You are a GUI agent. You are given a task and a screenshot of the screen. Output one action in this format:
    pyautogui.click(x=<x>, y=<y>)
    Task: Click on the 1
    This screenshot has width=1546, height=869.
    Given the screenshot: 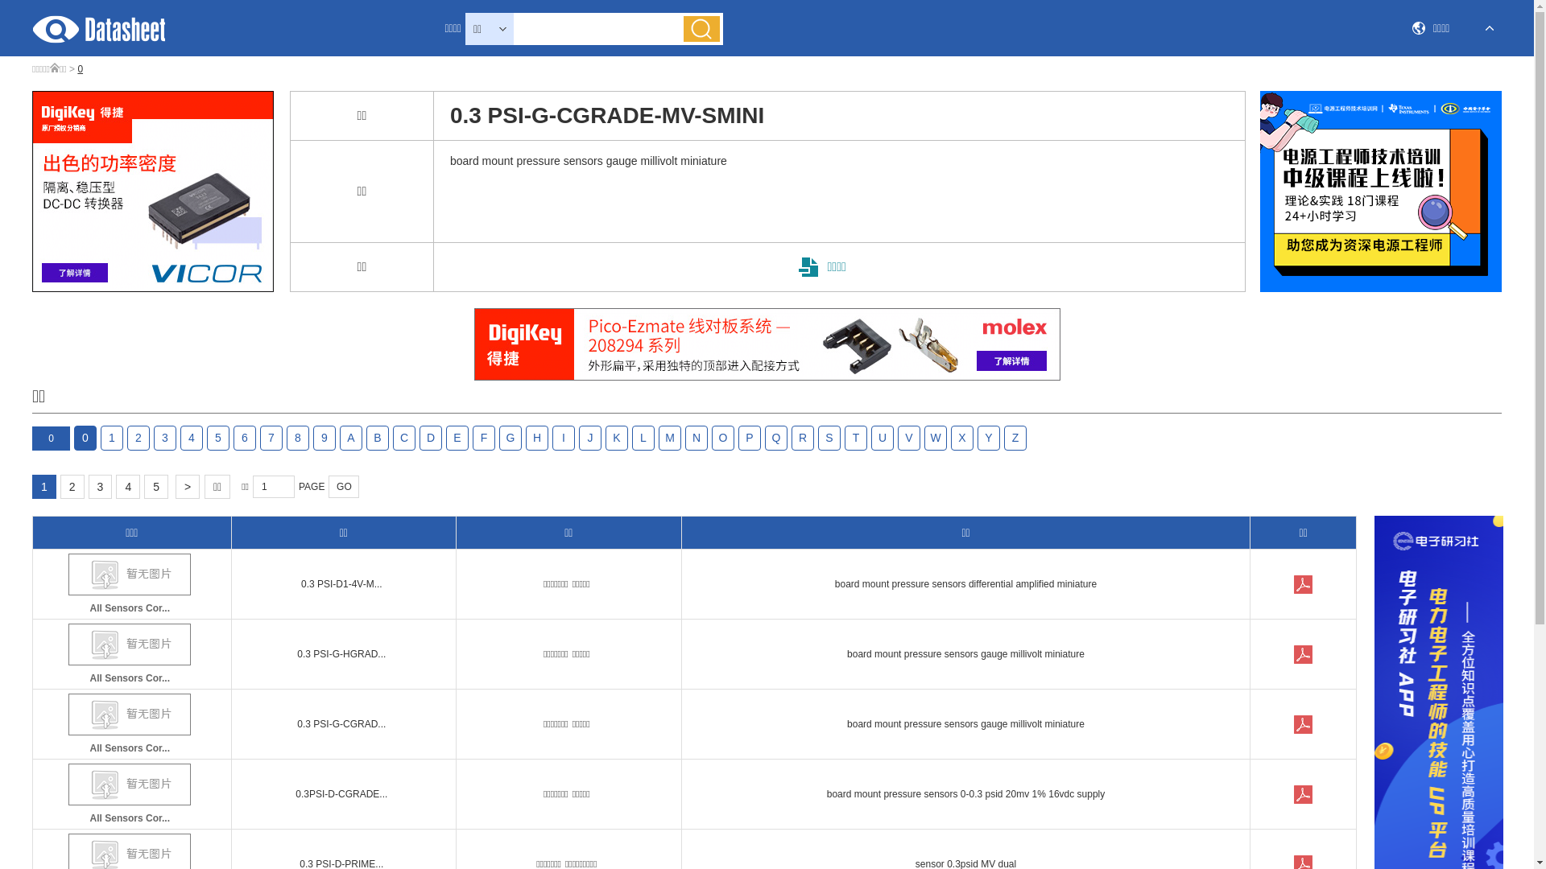 What is the action you would take?
    pyautogui.click(x=112, y=438)
    